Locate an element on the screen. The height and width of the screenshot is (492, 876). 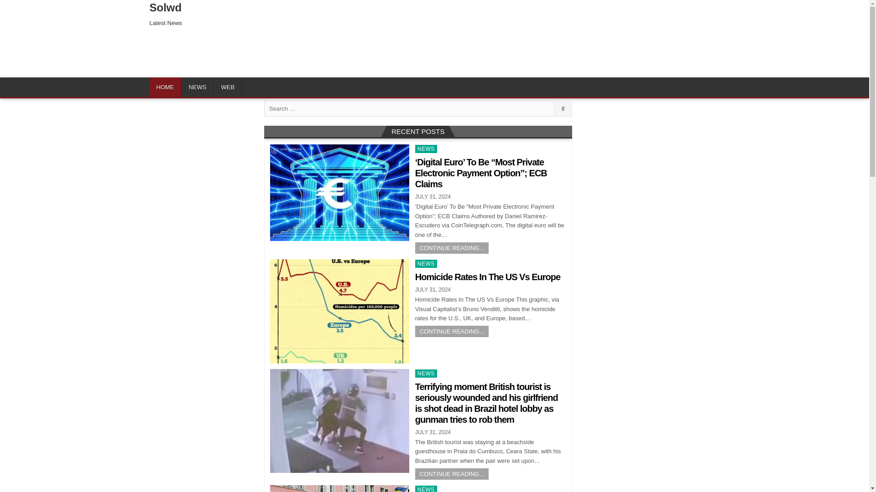
Permanent Link to Homicide Rates In The US Vs Europe is located at coordinates (339, 312).